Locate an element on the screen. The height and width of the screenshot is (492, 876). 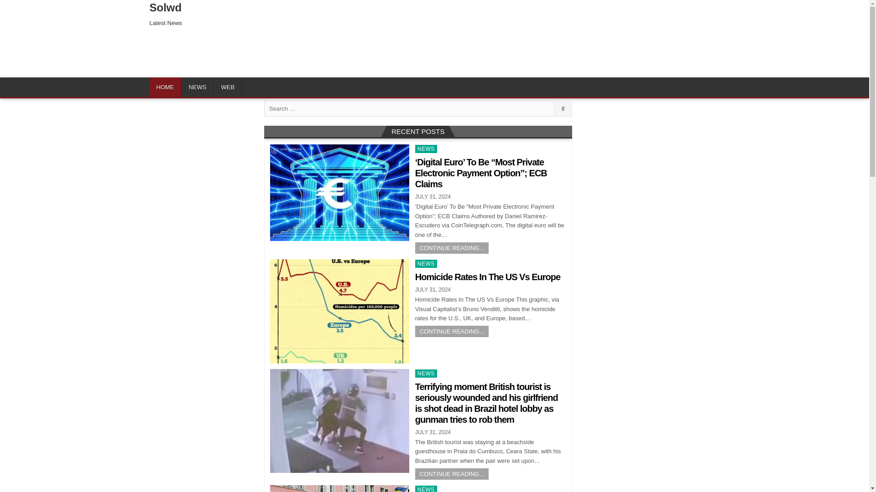
Permanent Link to Homicide Rates In The US Vs Europe is located at coordinates (339, 312).